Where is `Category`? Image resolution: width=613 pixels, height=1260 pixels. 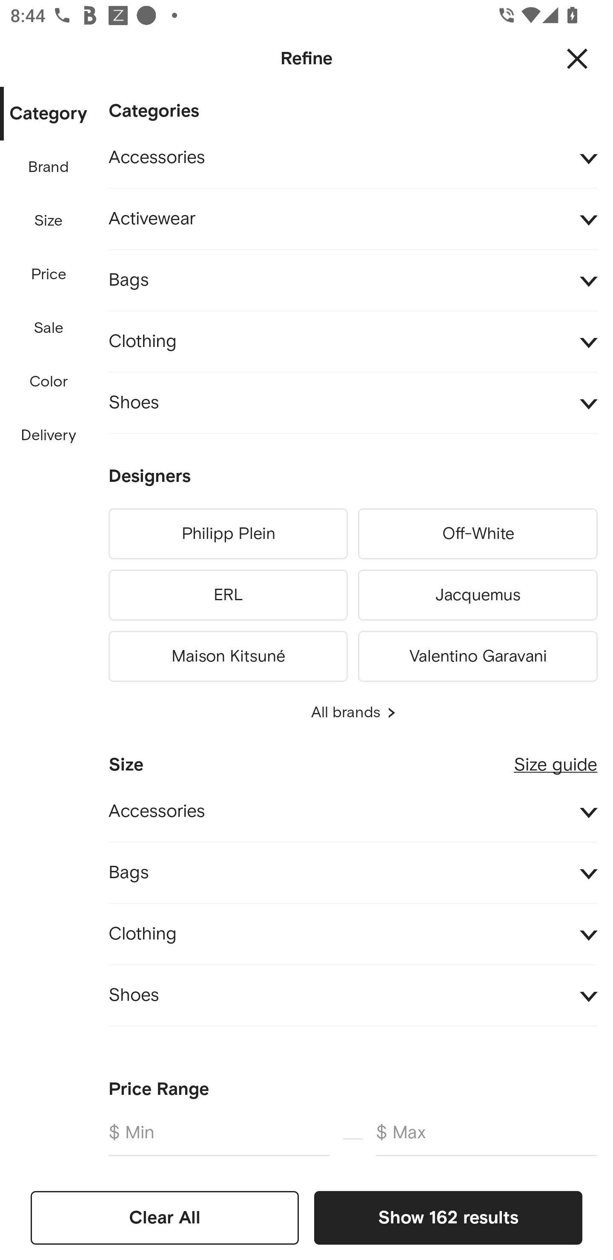
Category is located at coordinates (48, 114).